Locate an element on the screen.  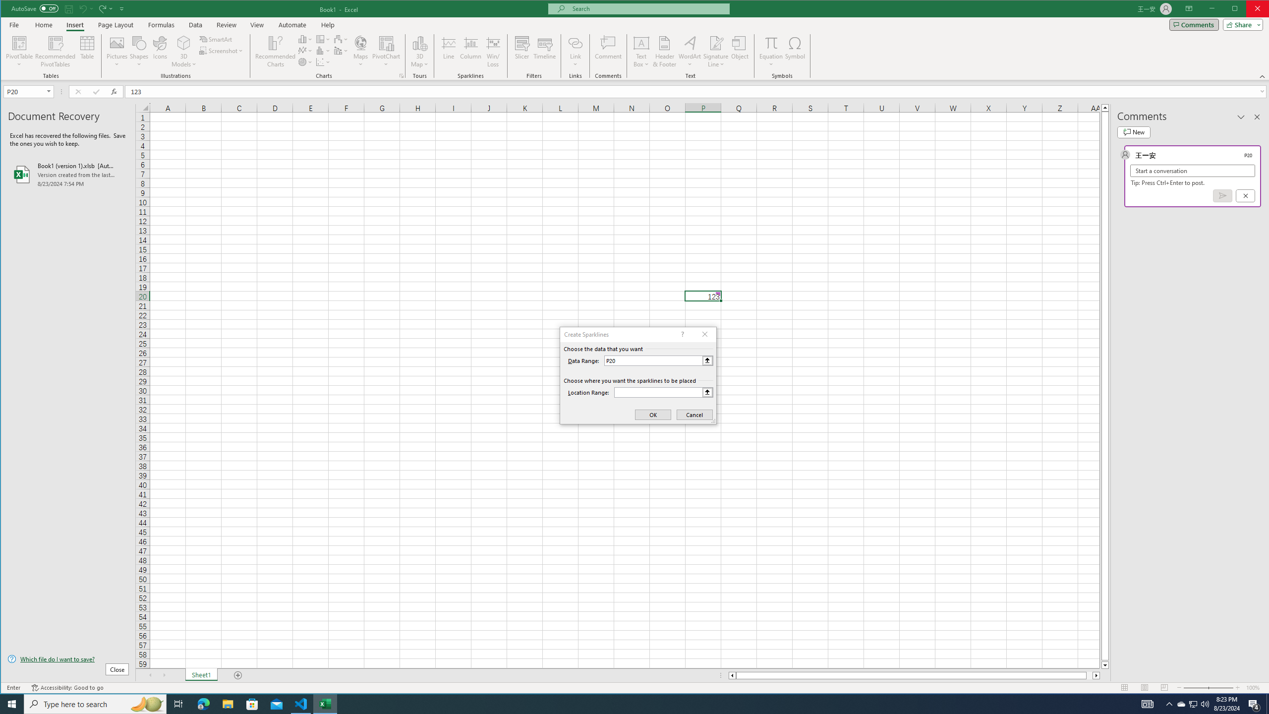
Zoom In is located at coordinates (1238, 688).